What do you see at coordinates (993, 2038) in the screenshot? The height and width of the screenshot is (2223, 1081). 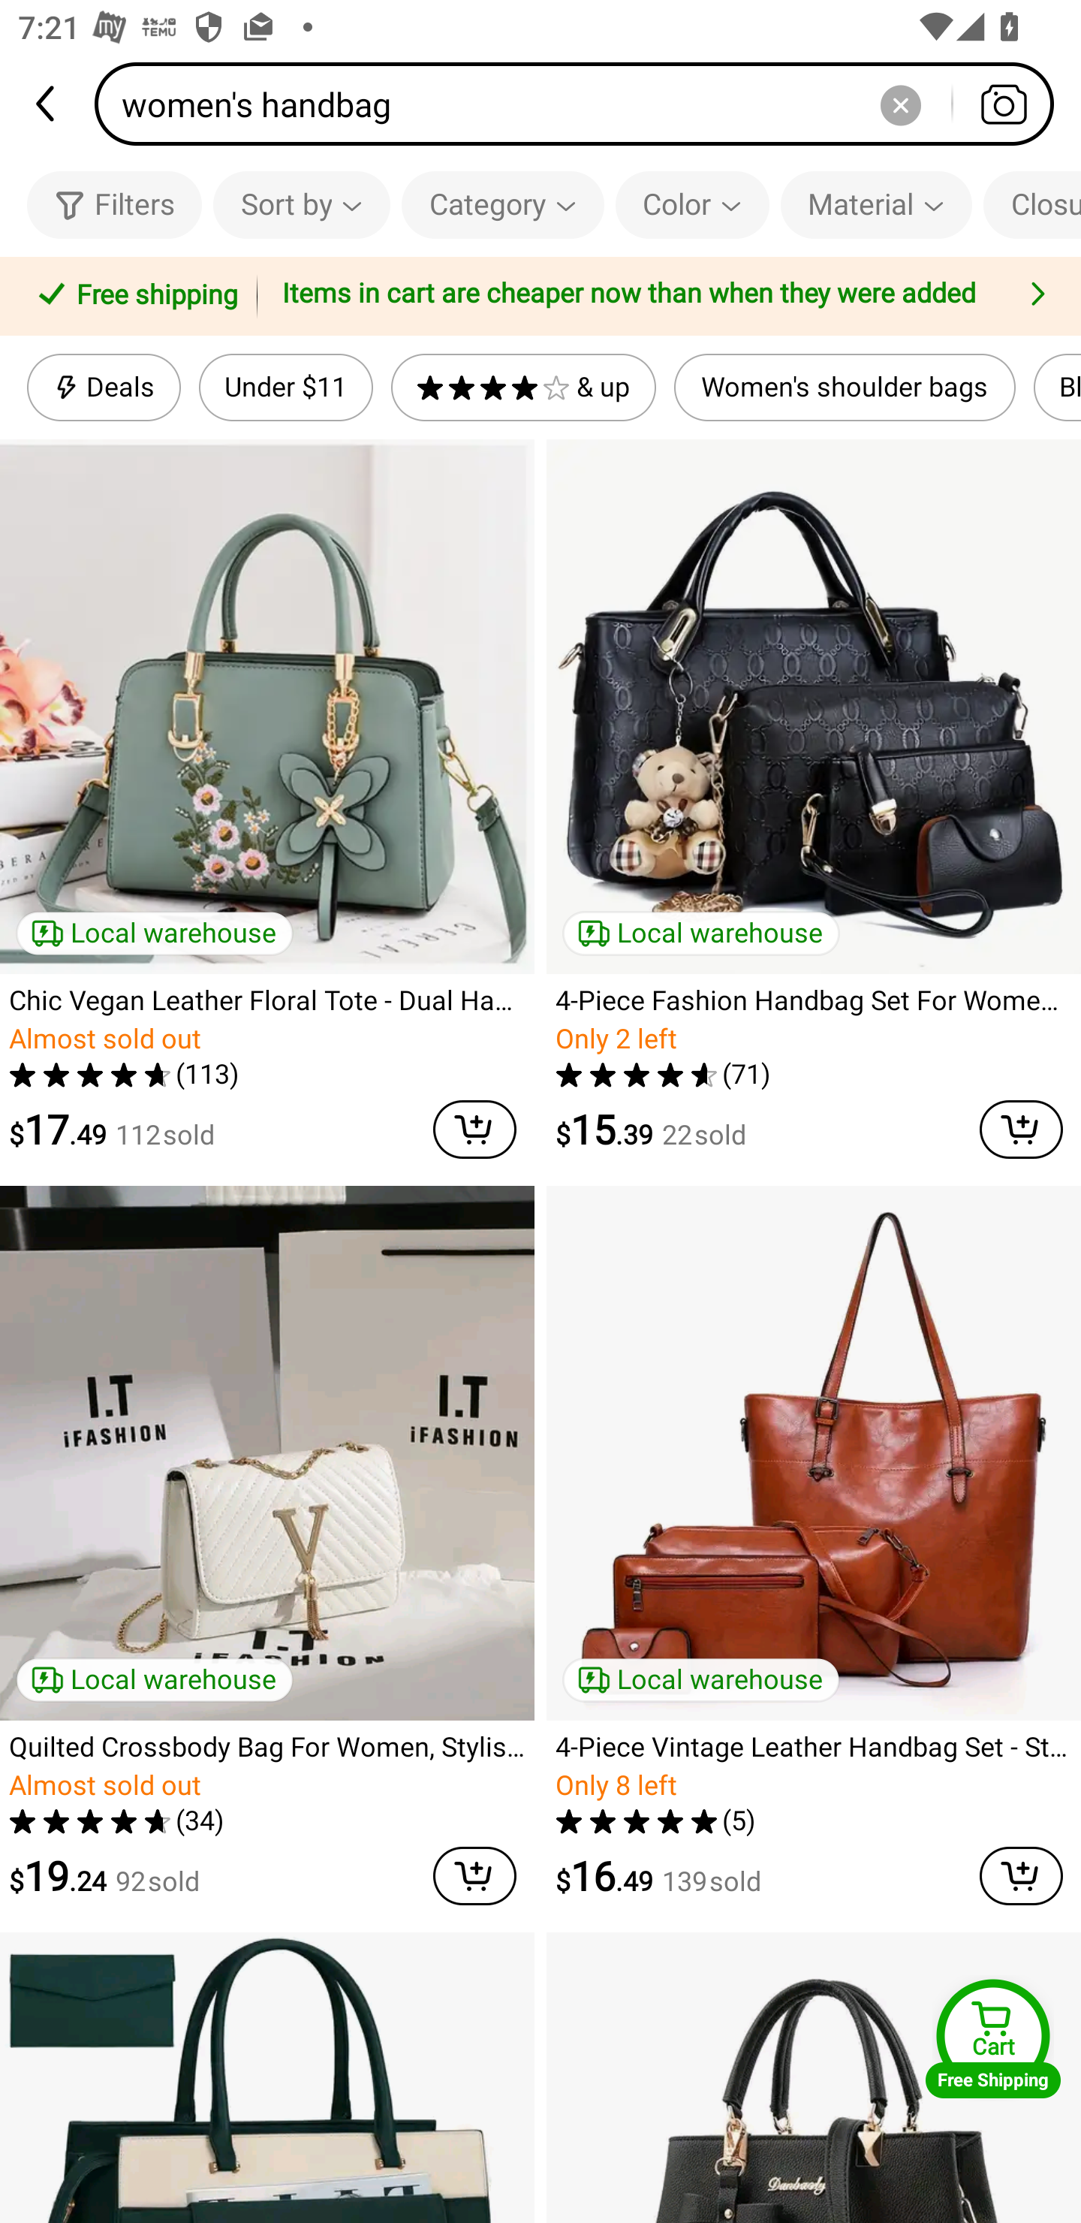 I see `Cart Free Shipping Cart` at bounding box center [993, 2038].